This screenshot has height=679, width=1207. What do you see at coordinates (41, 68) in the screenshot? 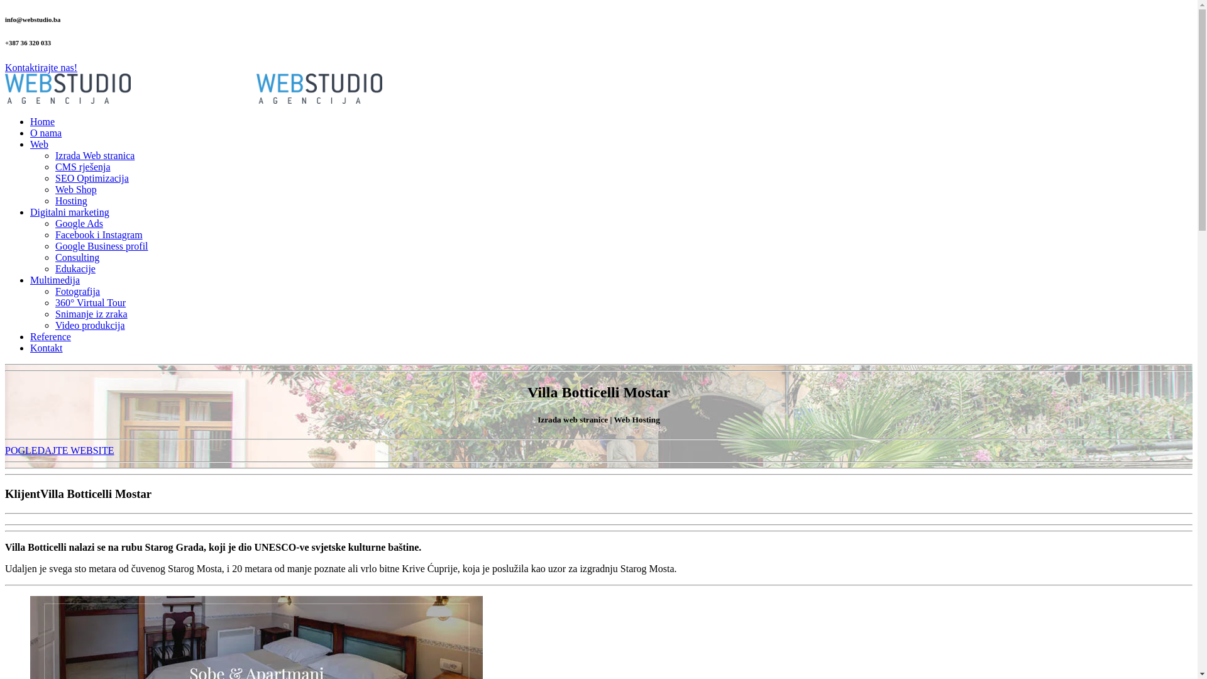
I see `Kontaktirajte nas!` at bounding box center [41, 68].